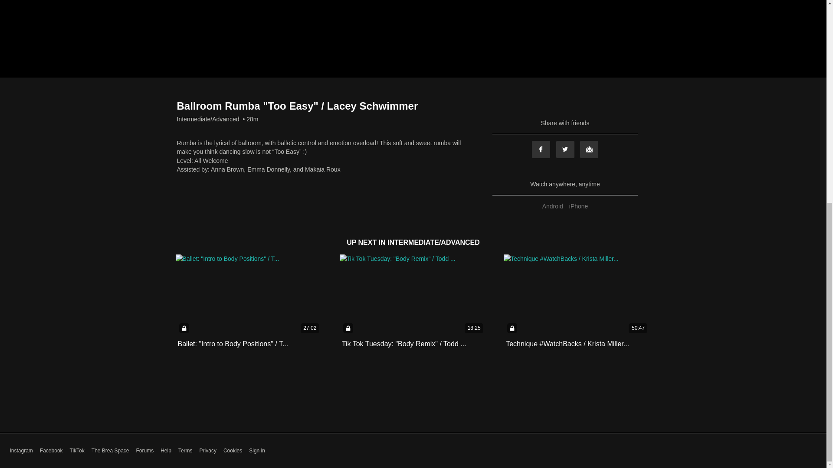  I want to click on Forums, so click(145, 451).